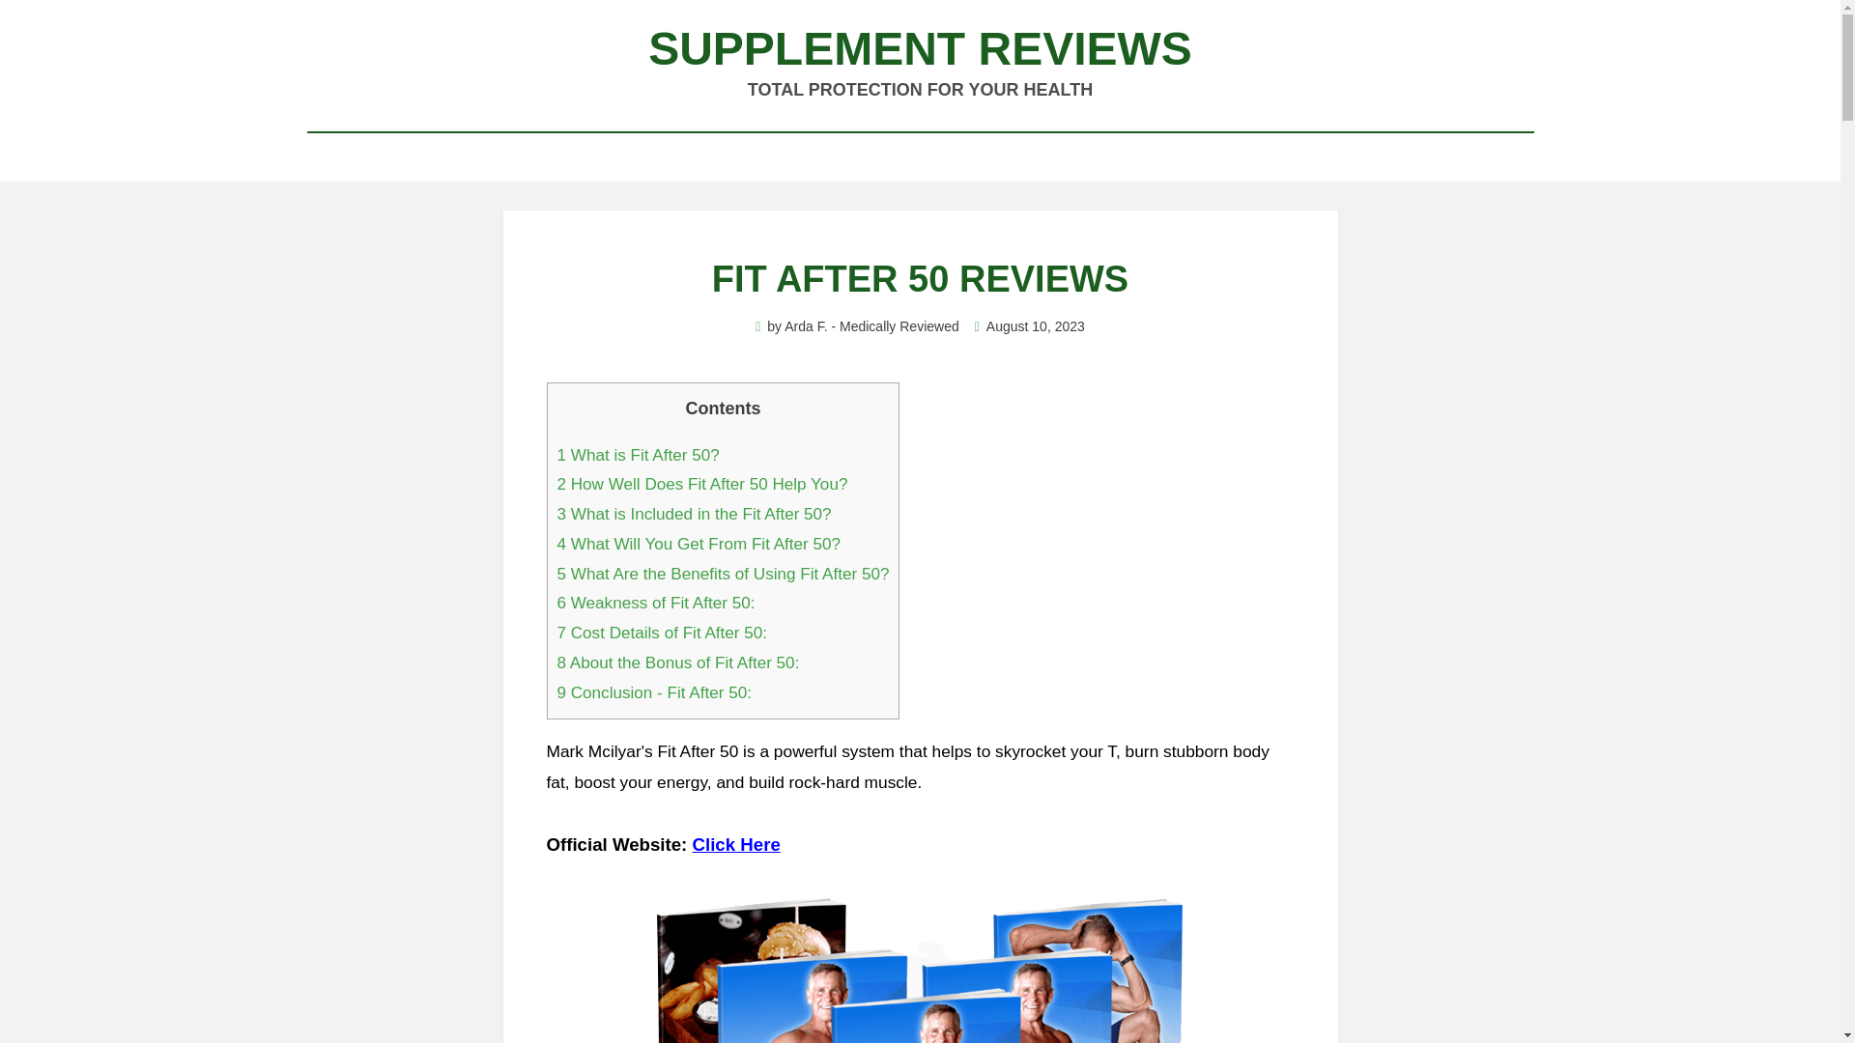  I want to click on SUPPLEMENT REVIEWS, so click(920, 48).